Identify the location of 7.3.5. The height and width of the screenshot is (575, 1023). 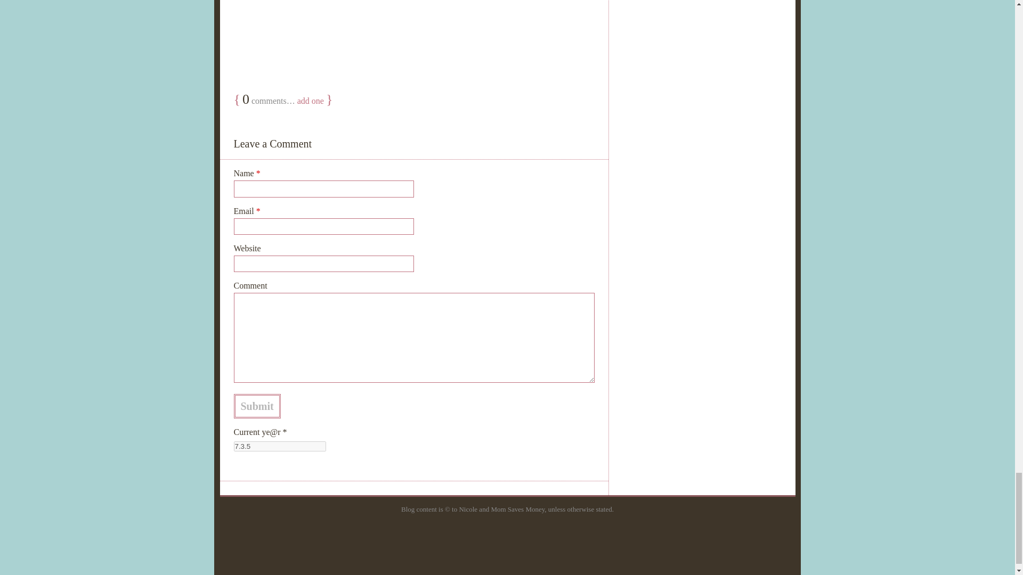
(279, 446).